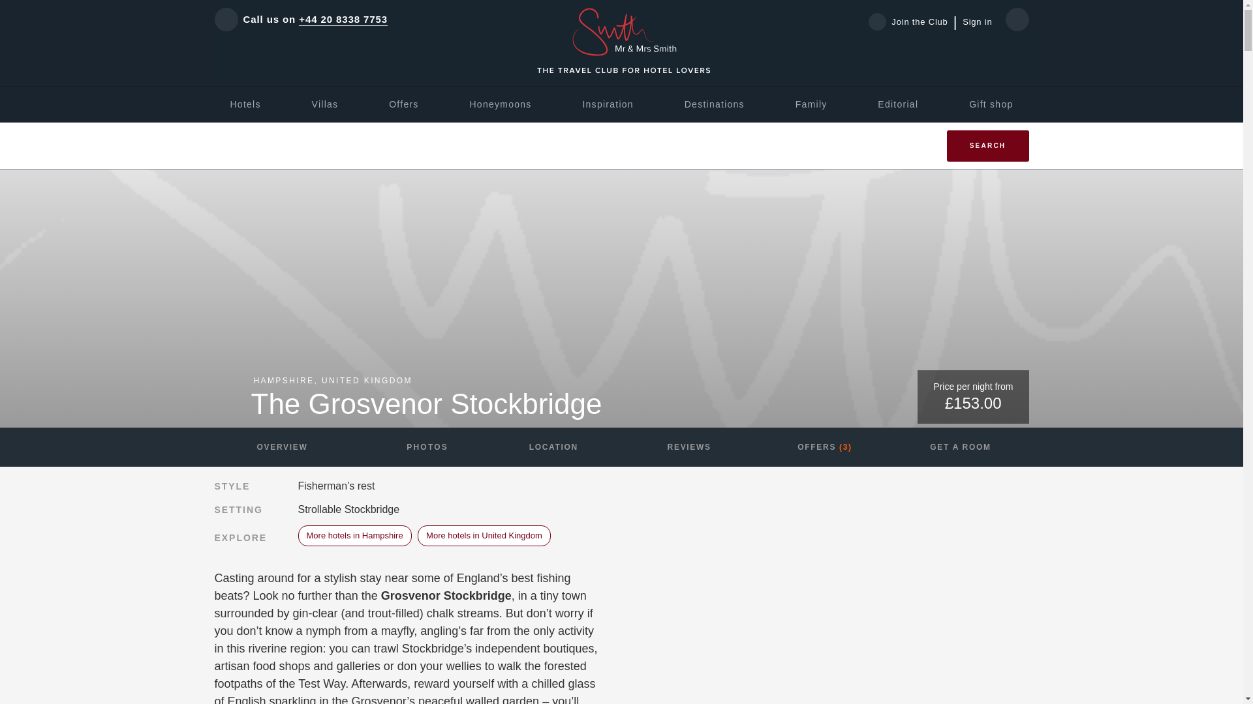 Image resolution: width=1253 pixels, height=704 pixels. I want to click on Editorial, so click(898, 104).